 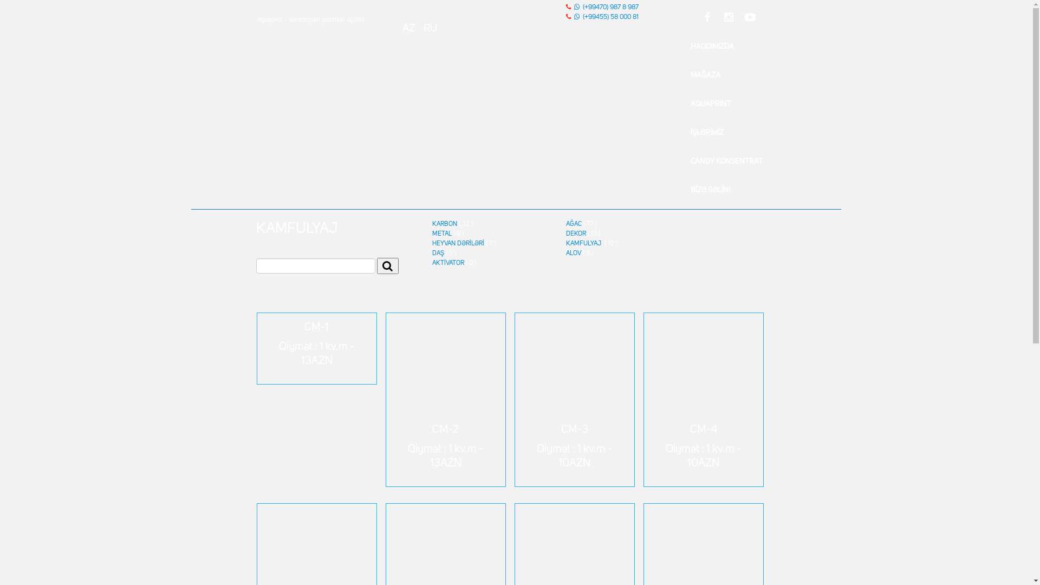 What do you see at coordinates (576, 234) in the screenshot?
I see `DEKOR` at bounding box center [576, 234].